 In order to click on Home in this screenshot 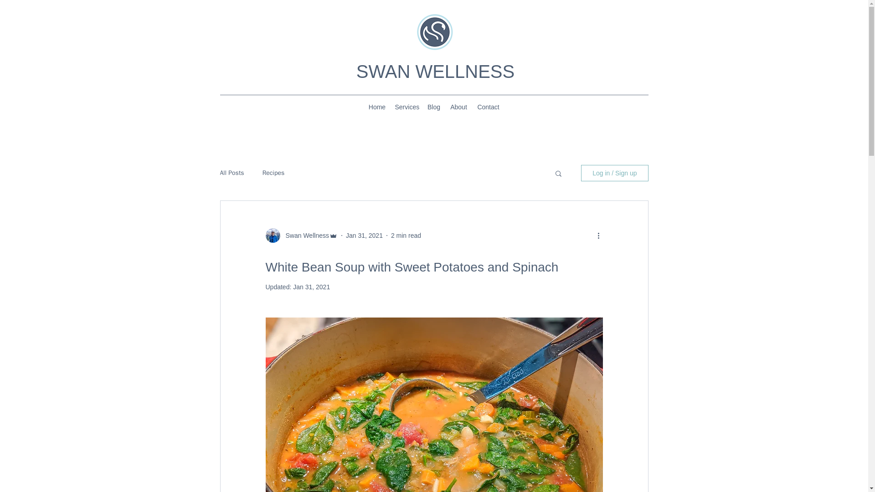, I will do `click(377, 107)`.